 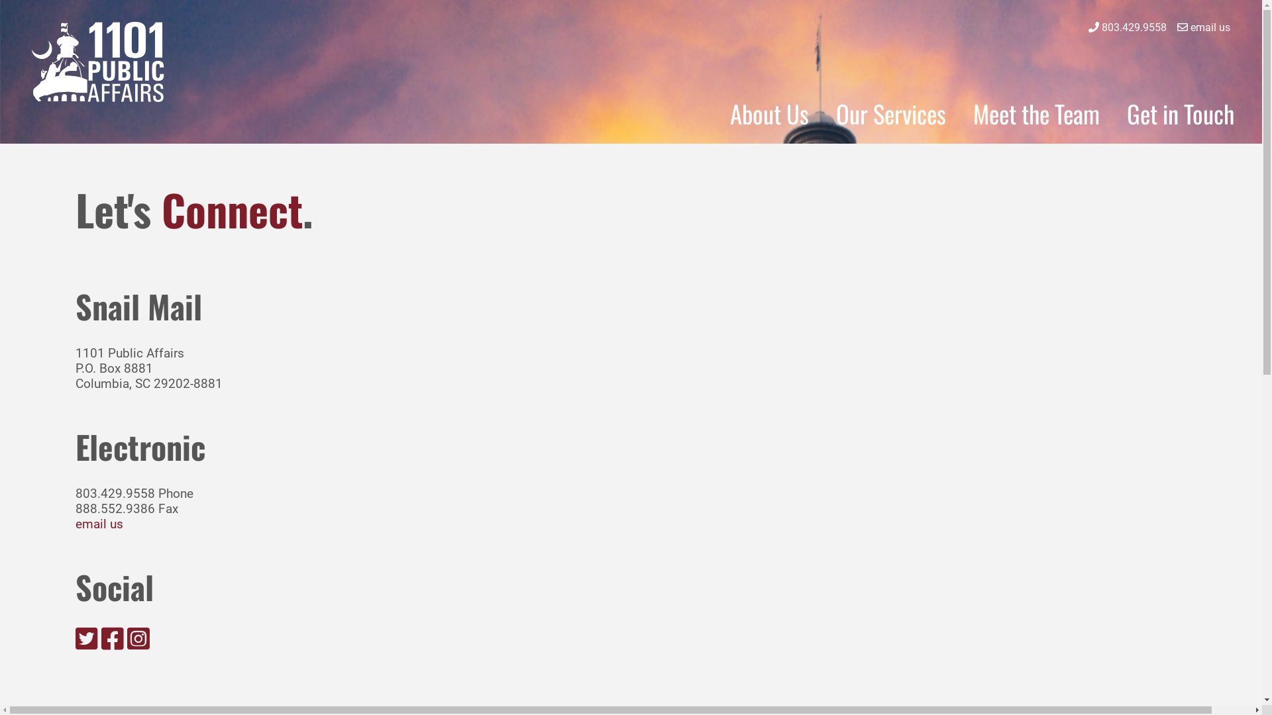 I want to click on Instagram, so click(x=138, y=639).